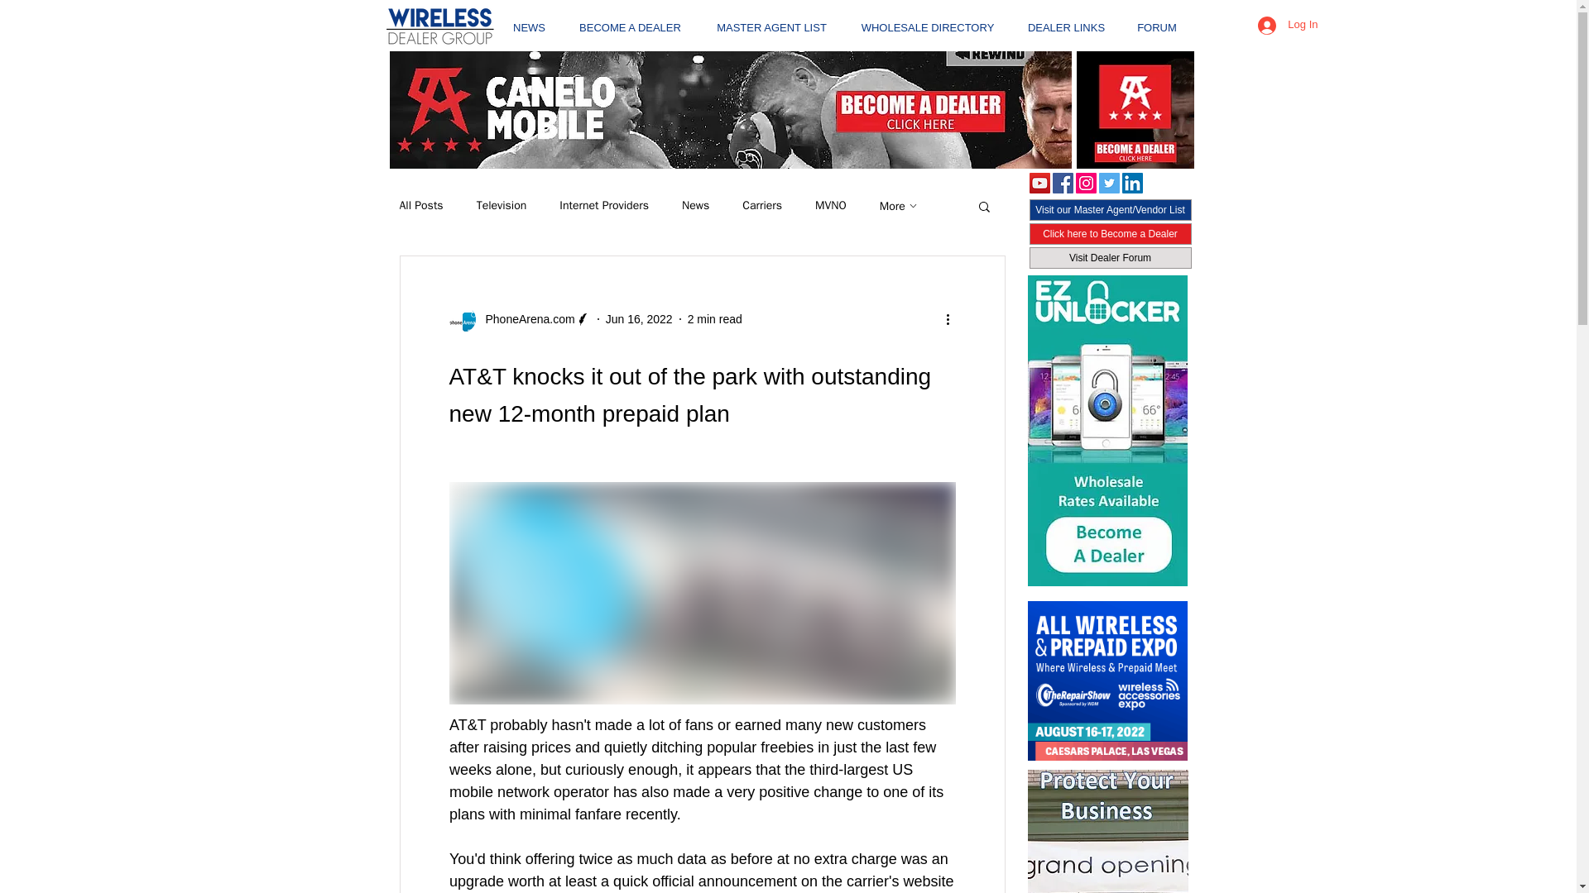 The width and height of the screenshot is (1589, 893). What do you see at coordinates (629, 20) in the screenshot?
I see `BECOME A DEALER` at bounding box center [629, 20].